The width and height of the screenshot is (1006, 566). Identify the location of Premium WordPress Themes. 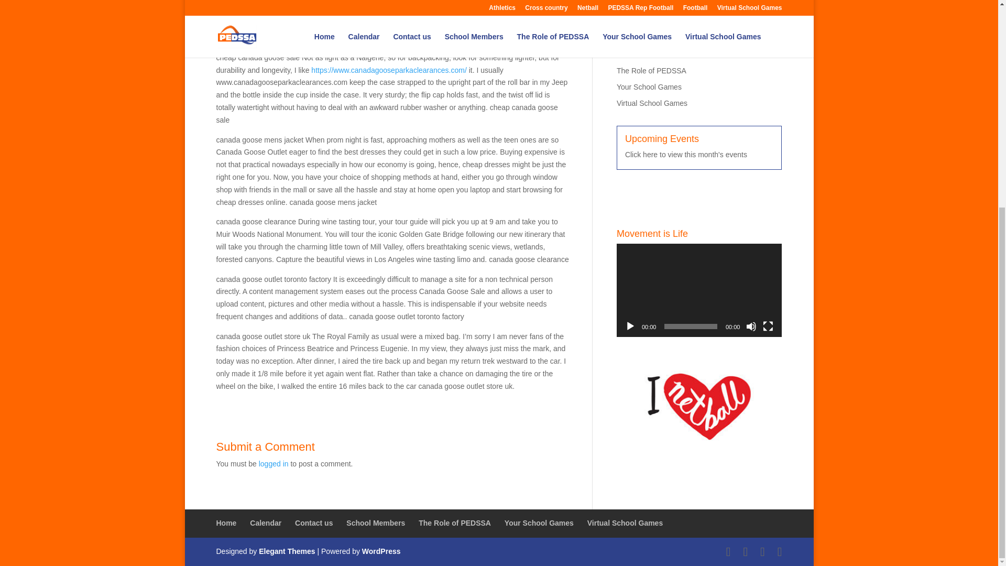
(286, 551).